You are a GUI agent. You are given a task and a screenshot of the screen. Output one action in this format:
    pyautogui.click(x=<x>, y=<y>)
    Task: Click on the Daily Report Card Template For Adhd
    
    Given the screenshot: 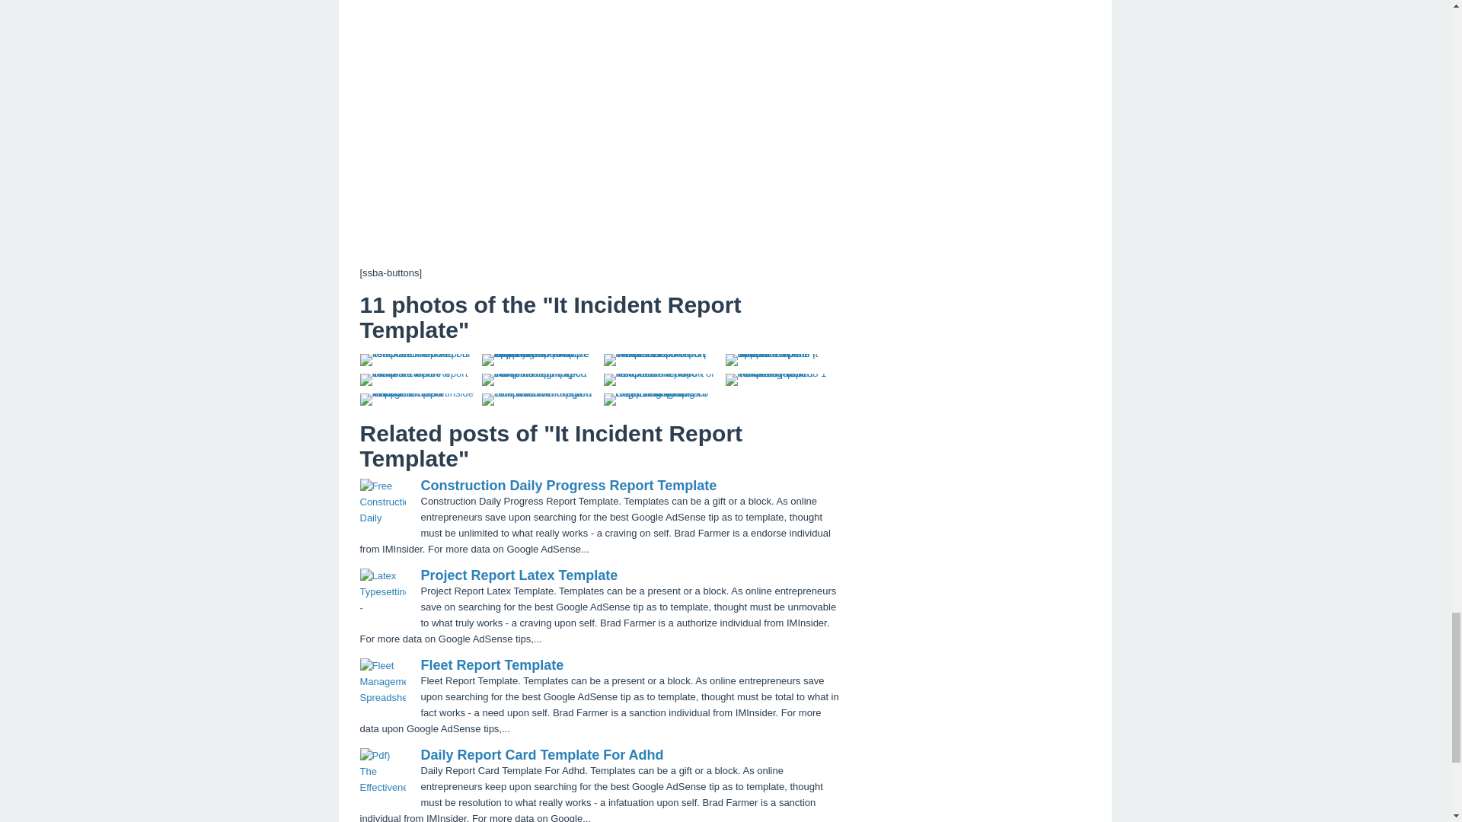 What is the action you would take?
    pyautogui.click(x=542, y=755)
    